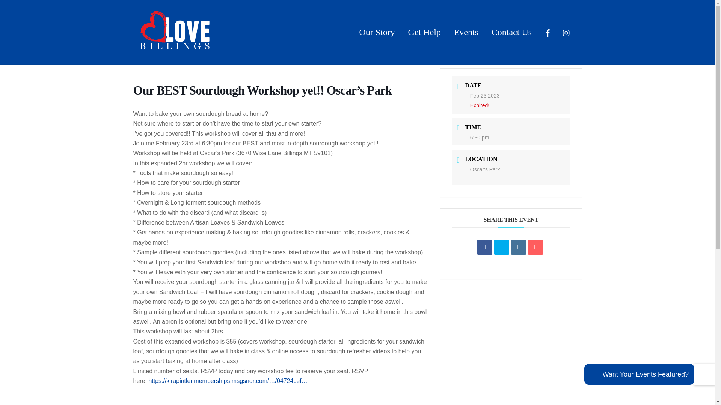  What do you see at coordinates (377, 32) in the screenshot?
I see `Our Story` at bounding box center [377, 32].